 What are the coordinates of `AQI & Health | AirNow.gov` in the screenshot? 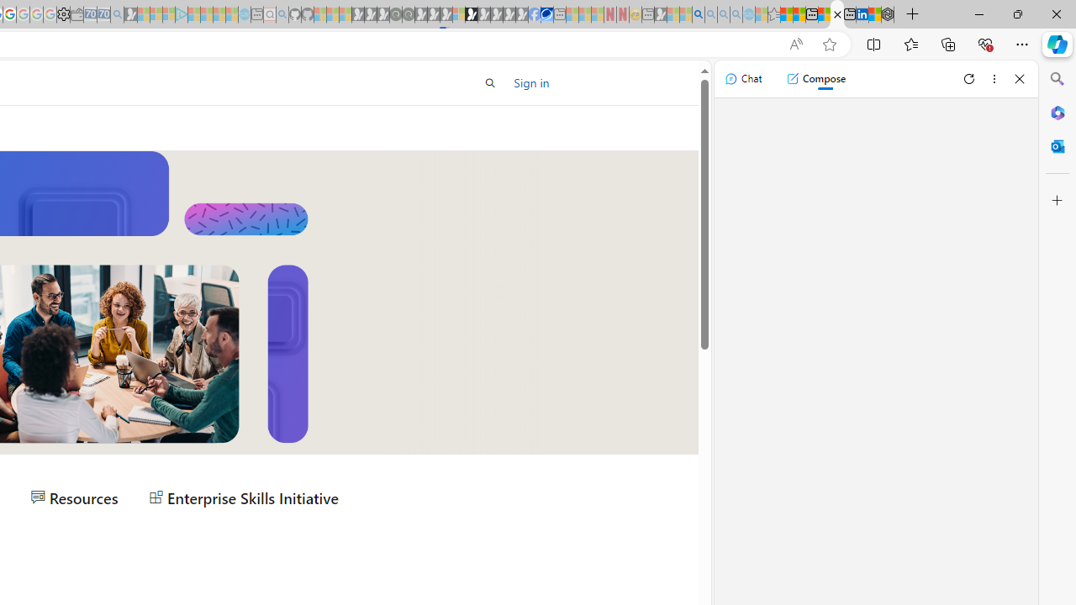 It's located at (546, 15).